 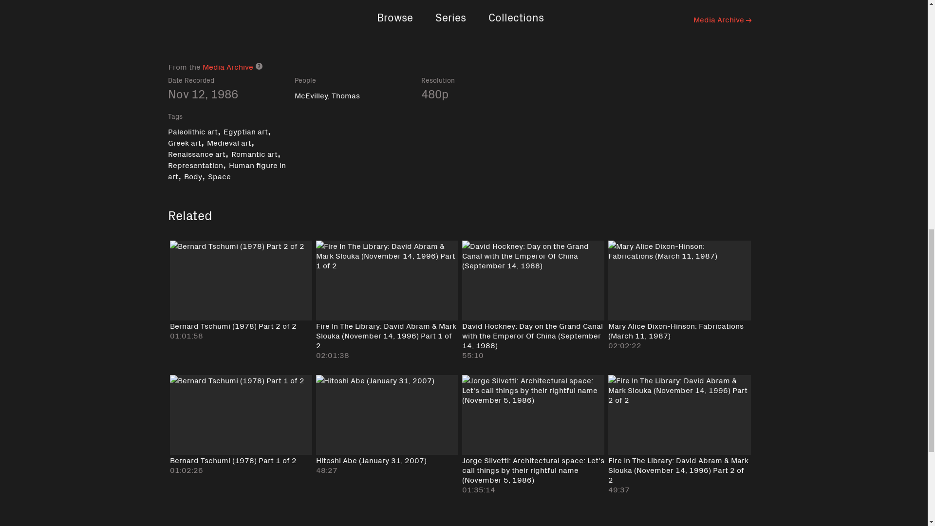 What do you see at coordinates (228, 142) in the screenshot?
I see `Medieval art` at bounding box center [228, 142].